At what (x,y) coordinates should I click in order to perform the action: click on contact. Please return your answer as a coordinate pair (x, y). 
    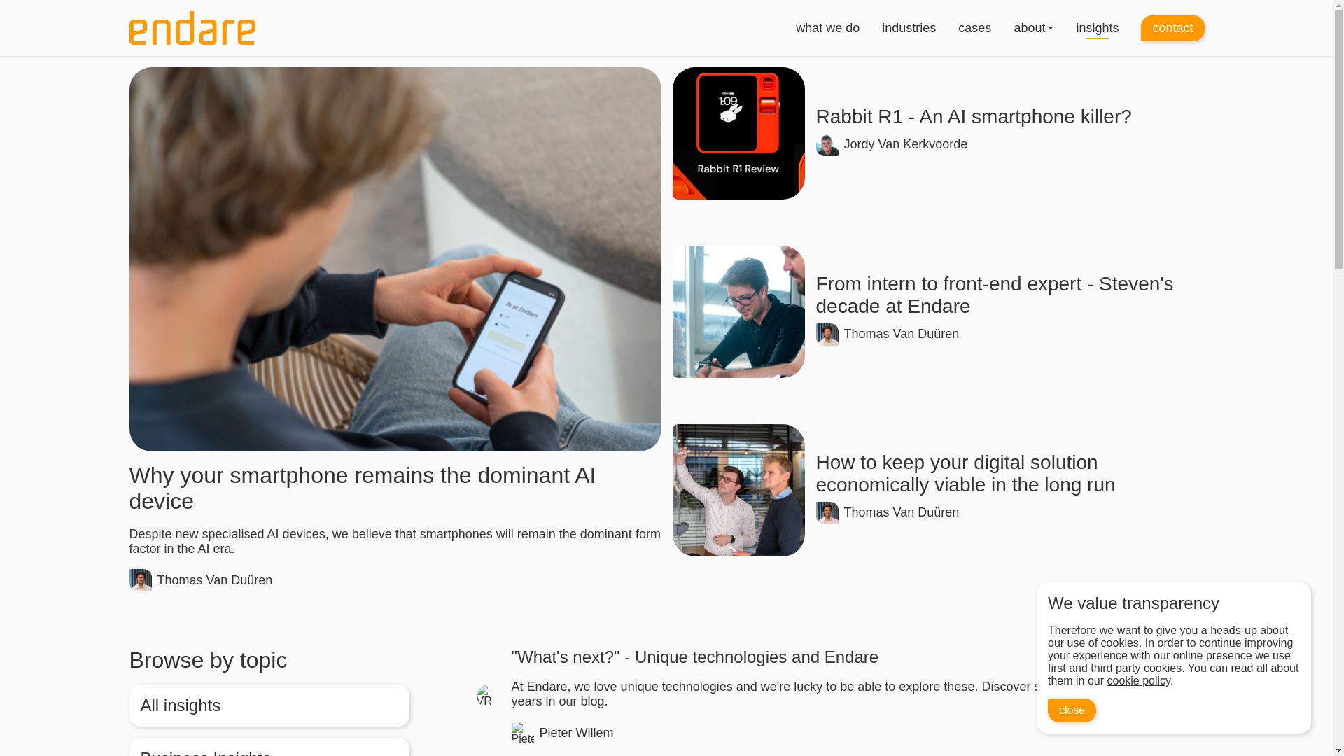
    Looking at the image, I should click on (1172, 28).